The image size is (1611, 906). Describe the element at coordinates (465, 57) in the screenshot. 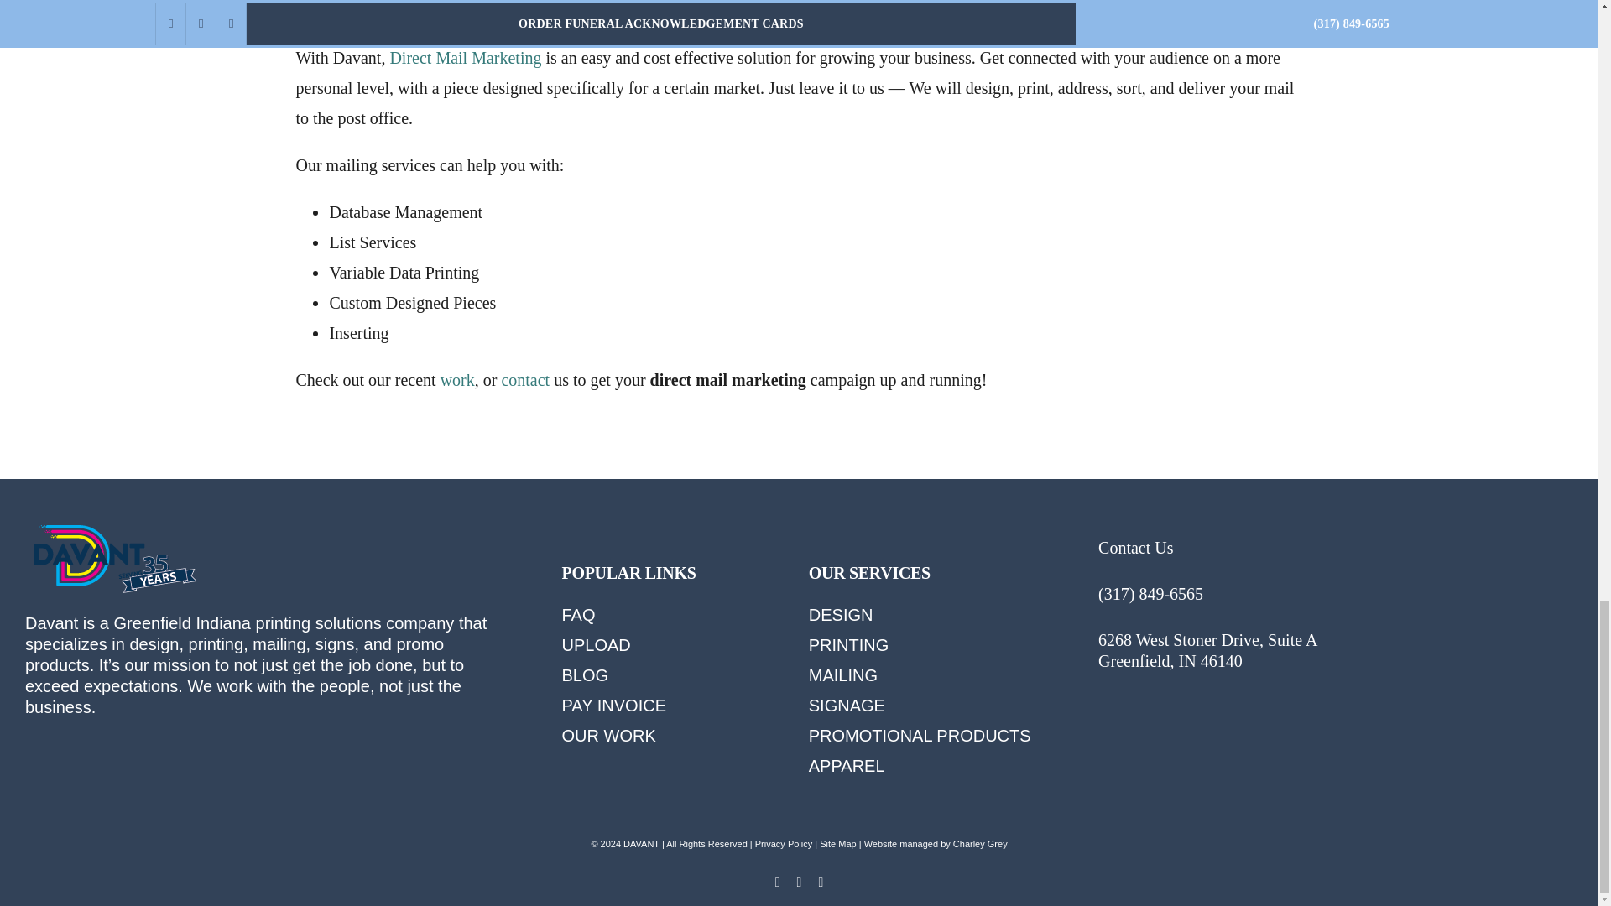

I see `Direct Mail Marketing` at that location.